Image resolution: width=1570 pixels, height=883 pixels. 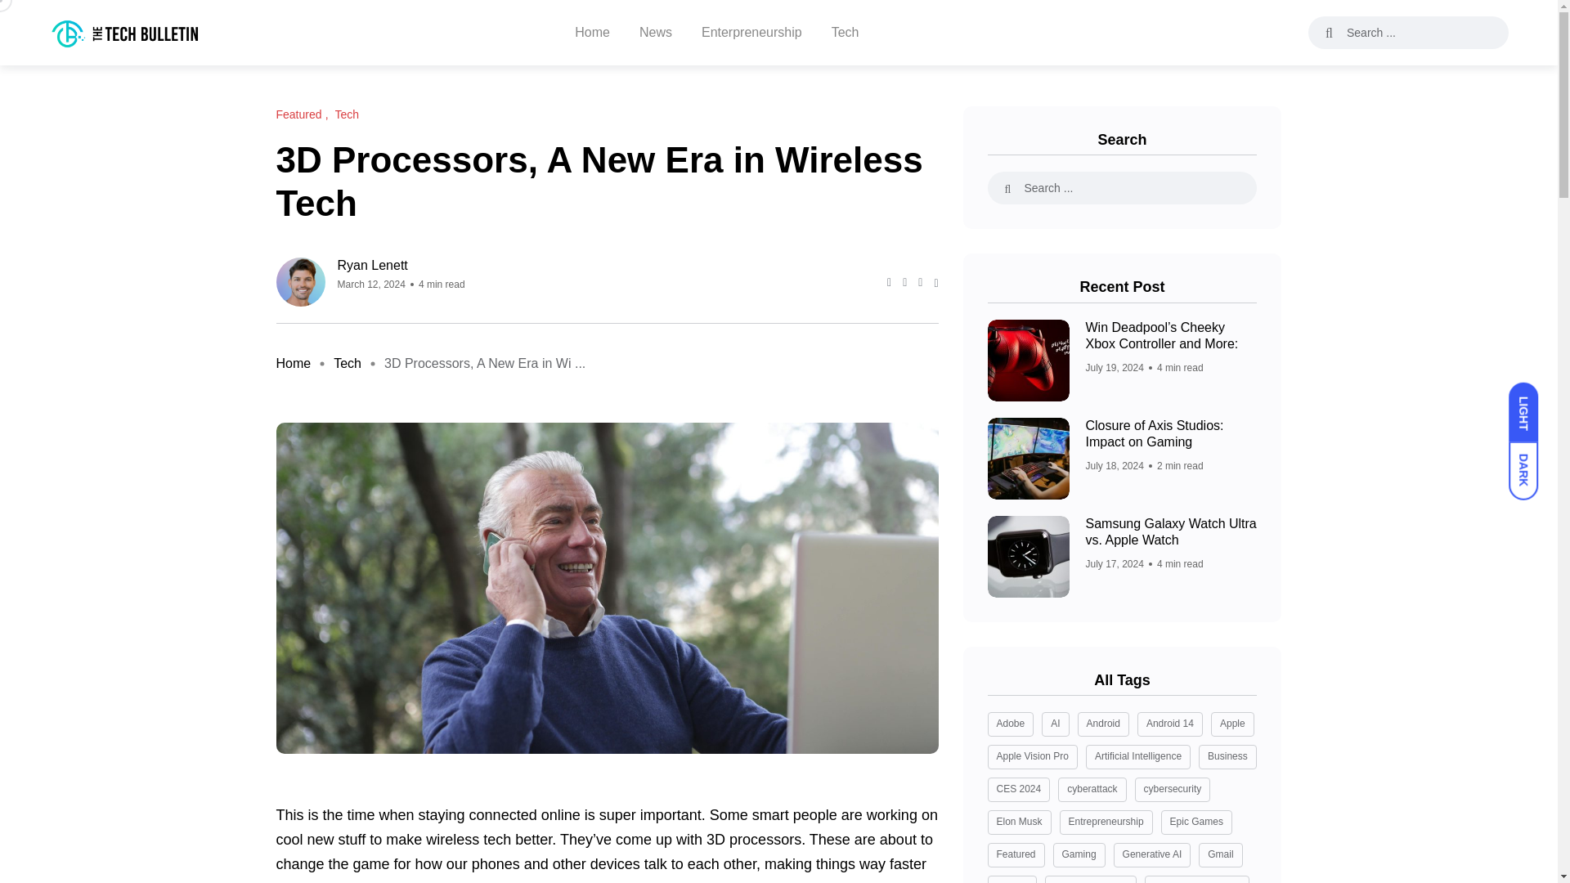 What do you see at coordinates (293, 363) in the screenshot?
I see `Home` at bounding box center [293, 363].